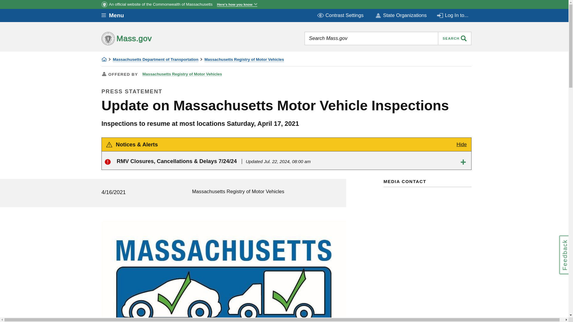  Describe the element at coordinates (401, 16) in the screenshot. I see `State Organizations` at that location.